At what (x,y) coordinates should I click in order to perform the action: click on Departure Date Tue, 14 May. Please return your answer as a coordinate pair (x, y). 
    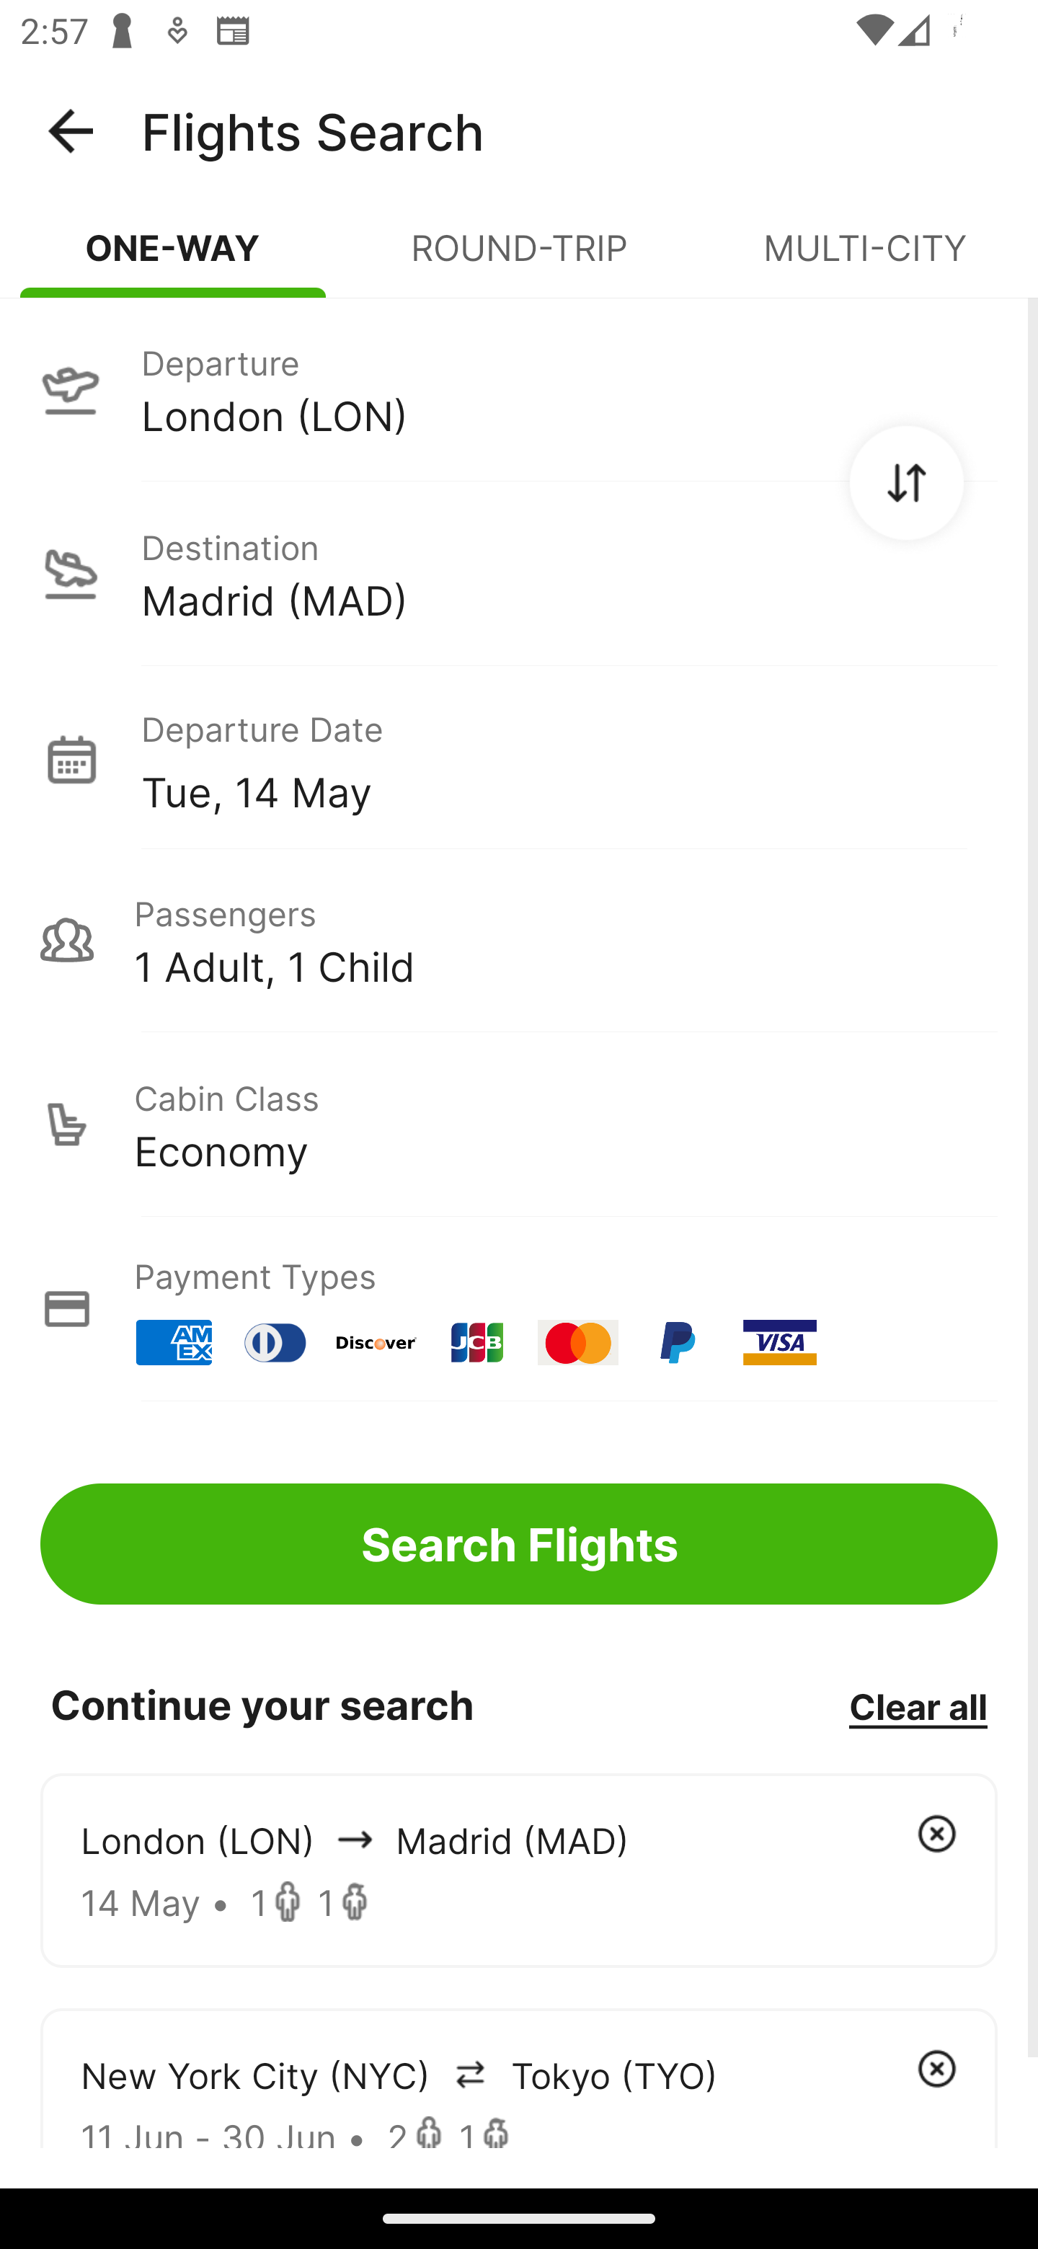
    Looking at the image, I should click on (569, 758).